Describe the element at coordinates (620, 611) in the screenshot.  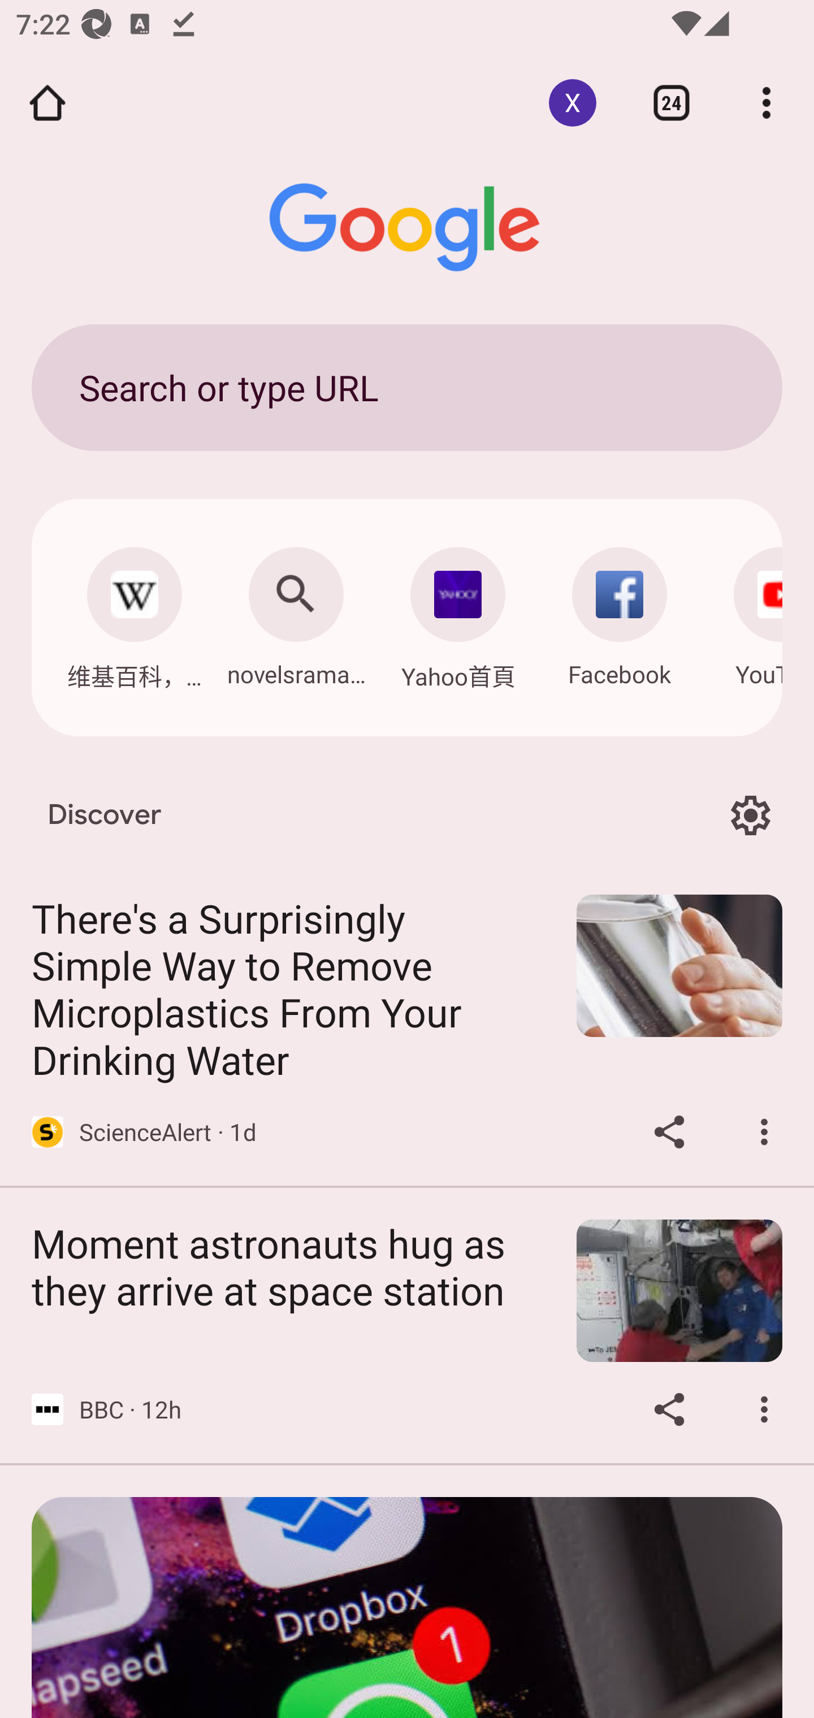
I see `Navigate: Facebook: m.facebook.com Facebook` at that location.